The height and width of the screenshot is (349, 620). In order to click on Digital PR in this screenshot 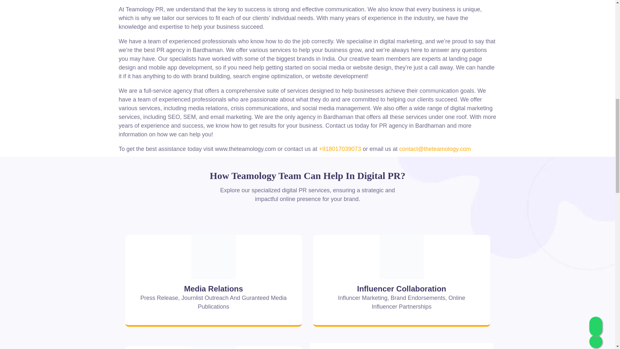, I will do `click(213, 257)`.